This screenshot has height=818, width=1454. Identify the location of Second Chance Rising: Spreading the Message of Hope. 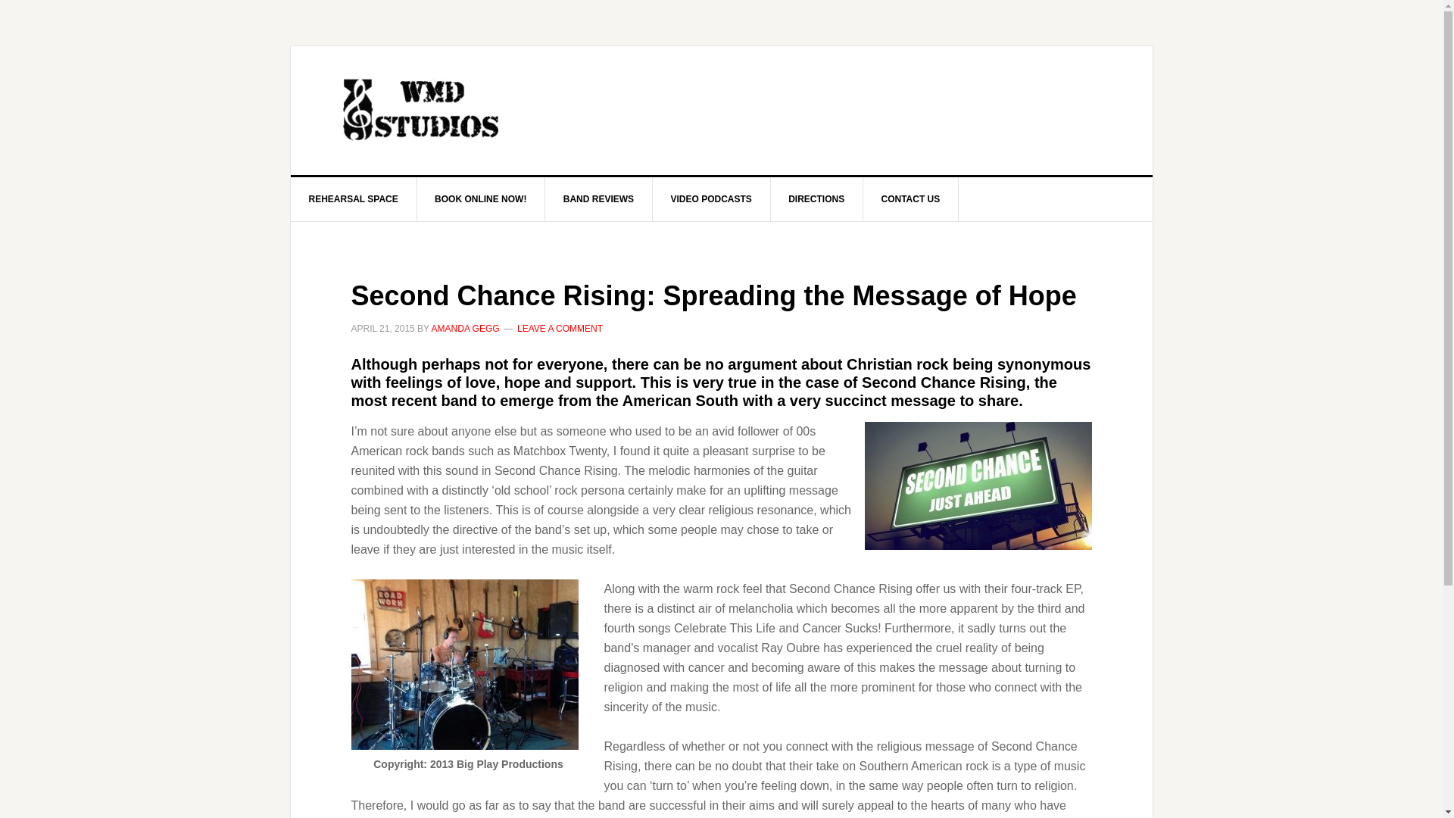
(714, 295).